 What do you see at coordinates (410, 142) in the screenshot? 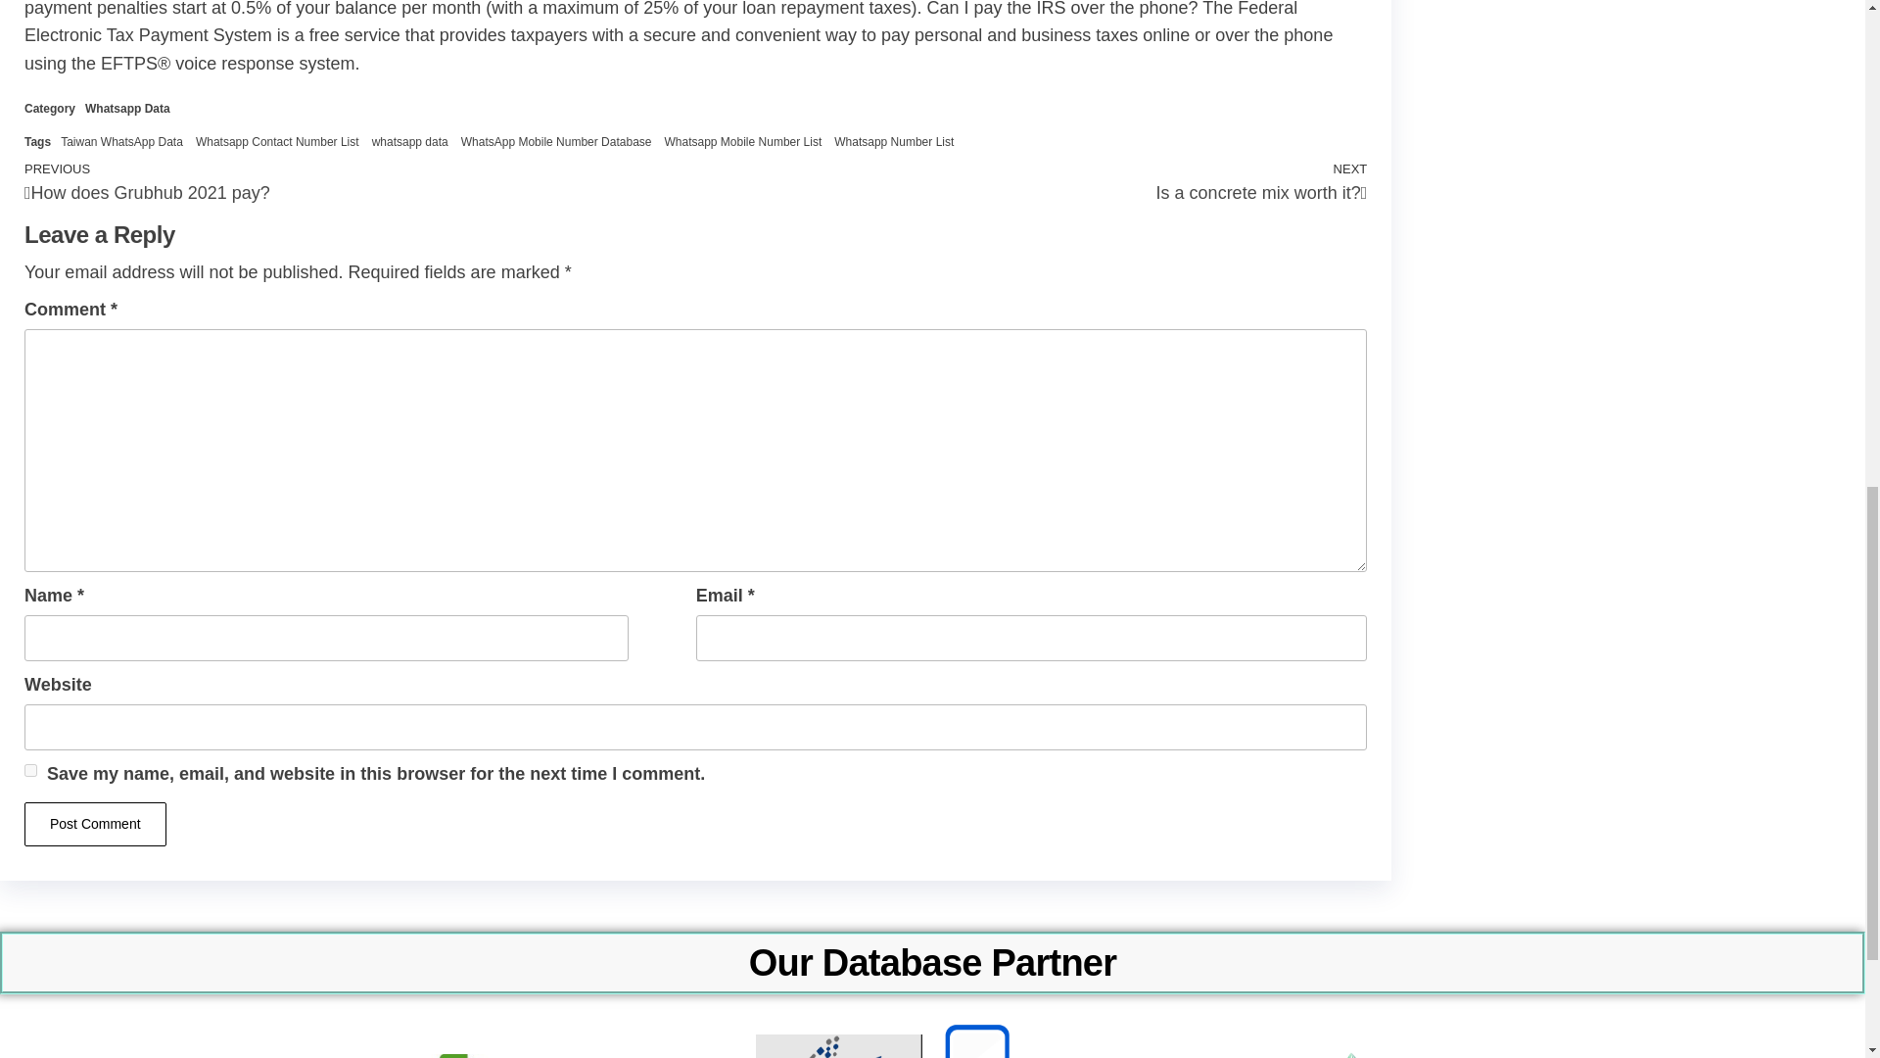
I see `Post Comment` at bounding box center [410, 142].